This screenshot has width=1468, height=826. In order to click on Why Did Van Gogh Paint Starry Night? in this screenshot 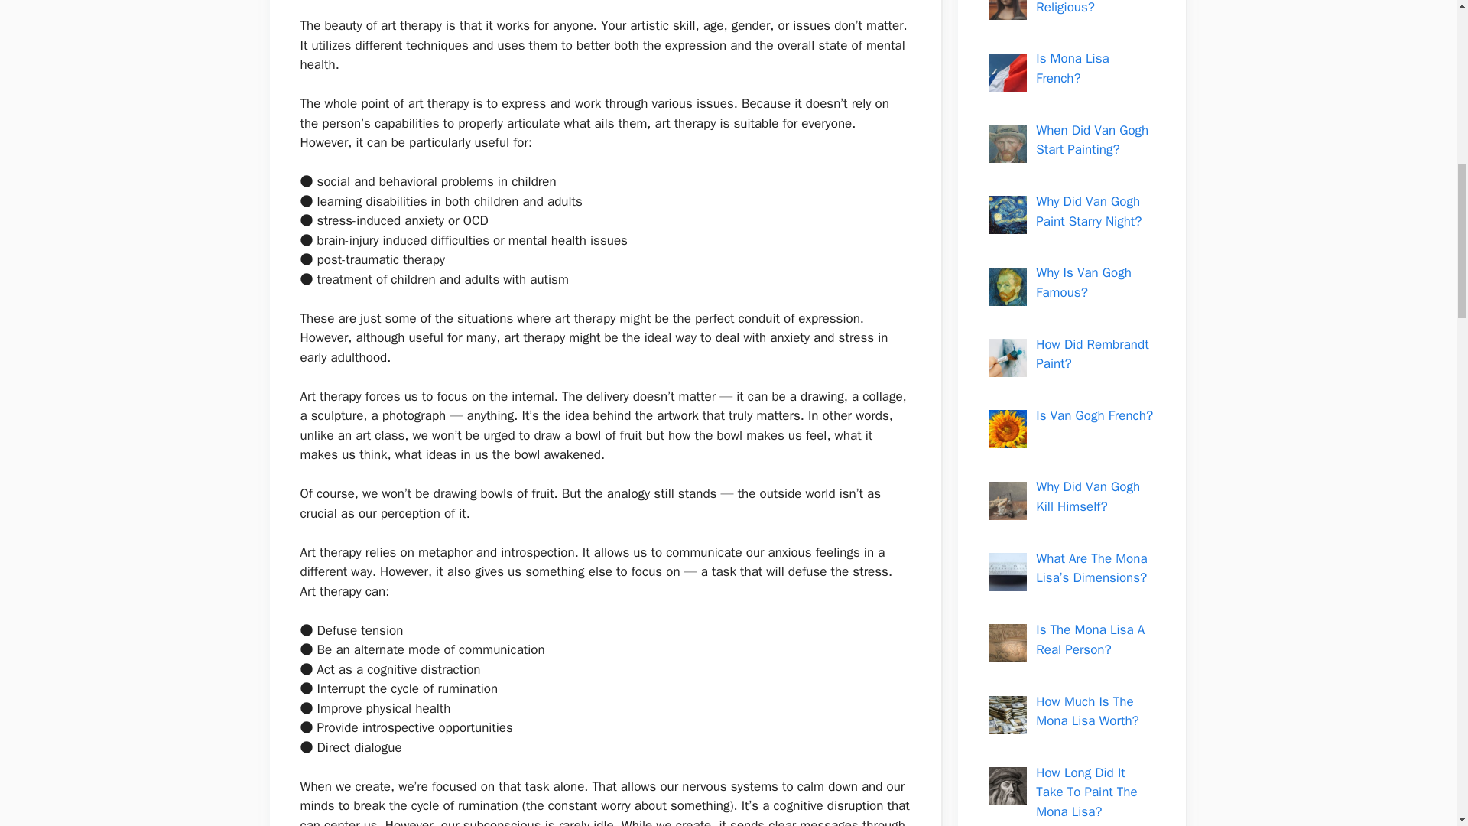, I will do `click(1089, 211)`.